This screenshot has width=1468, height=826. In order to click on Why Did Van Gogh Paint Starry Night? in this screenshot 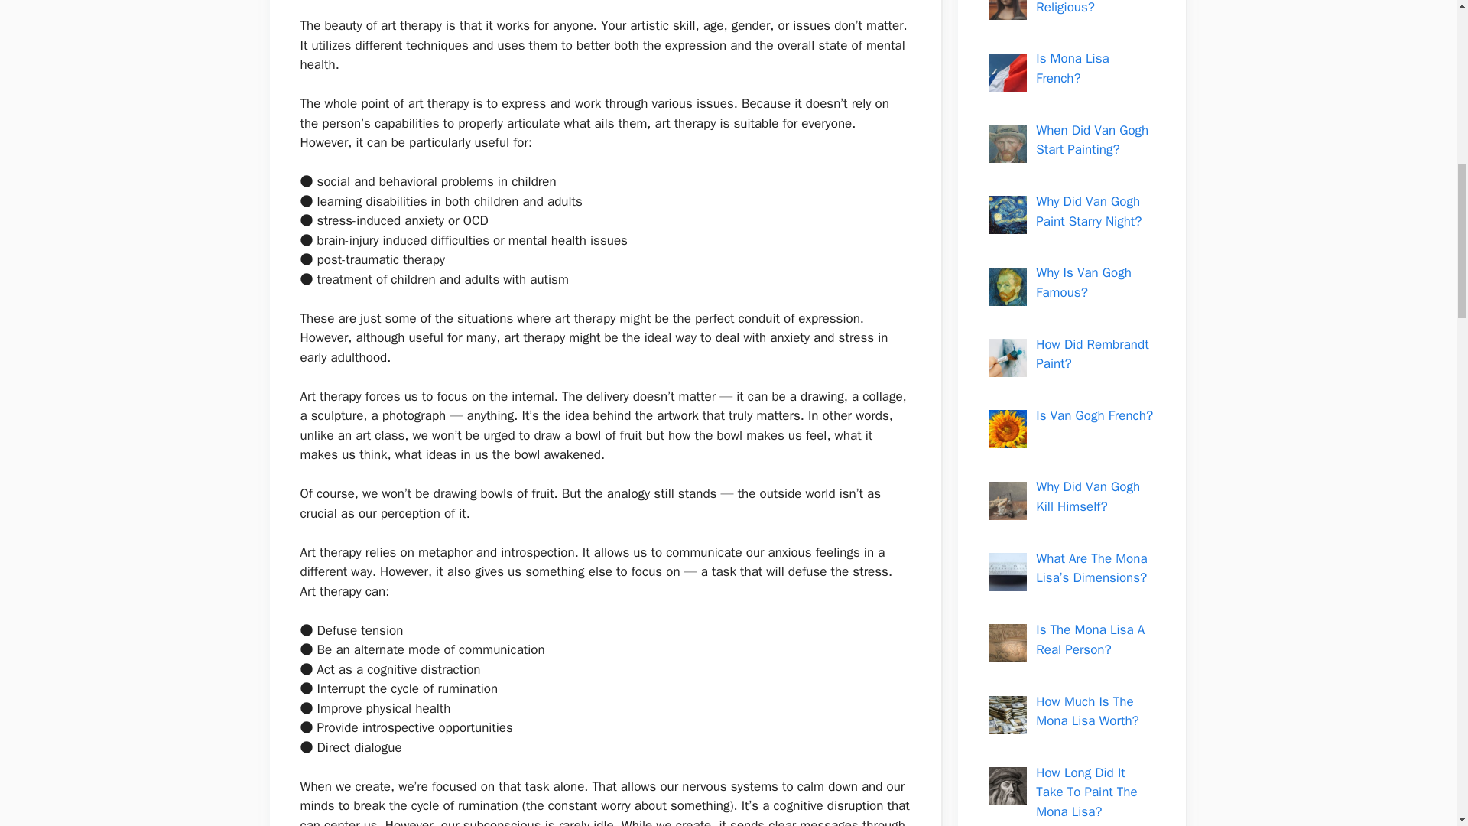, I will do `click(1089, 211)`.